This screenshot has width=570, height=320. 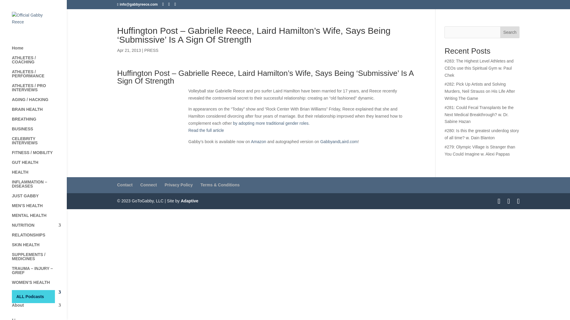 What do you see at coordinates (39, 199) in the screenshot?
I see `JUST GABBY` at bounding box center [39, 199].